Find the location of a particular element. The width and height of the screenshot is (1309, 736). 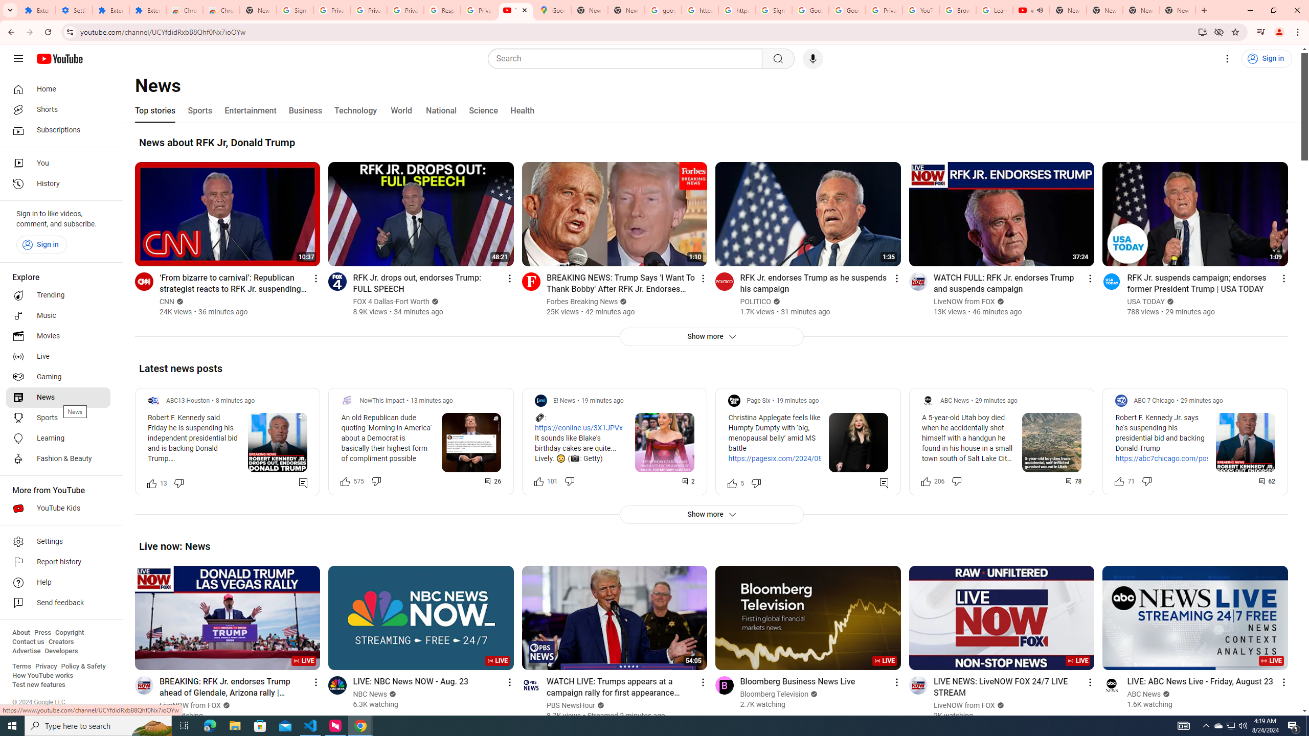

YouTube Home is located at coordinates (59, 58).